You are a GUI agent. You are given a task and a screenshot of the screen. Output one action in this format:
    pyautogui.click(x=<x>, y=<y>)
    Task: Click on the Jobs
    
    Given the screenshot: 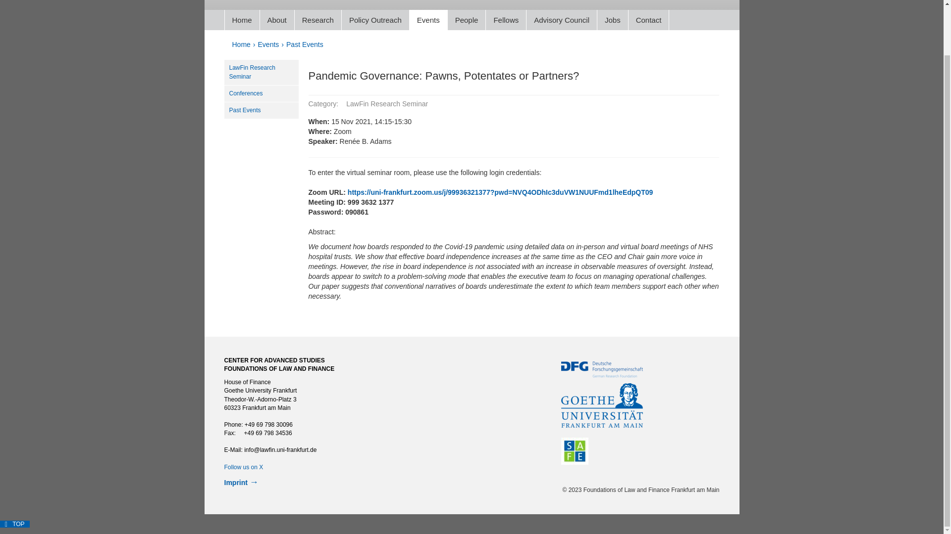 What is the action you would take?
    pyautogui.click(x=612, y=20)
    